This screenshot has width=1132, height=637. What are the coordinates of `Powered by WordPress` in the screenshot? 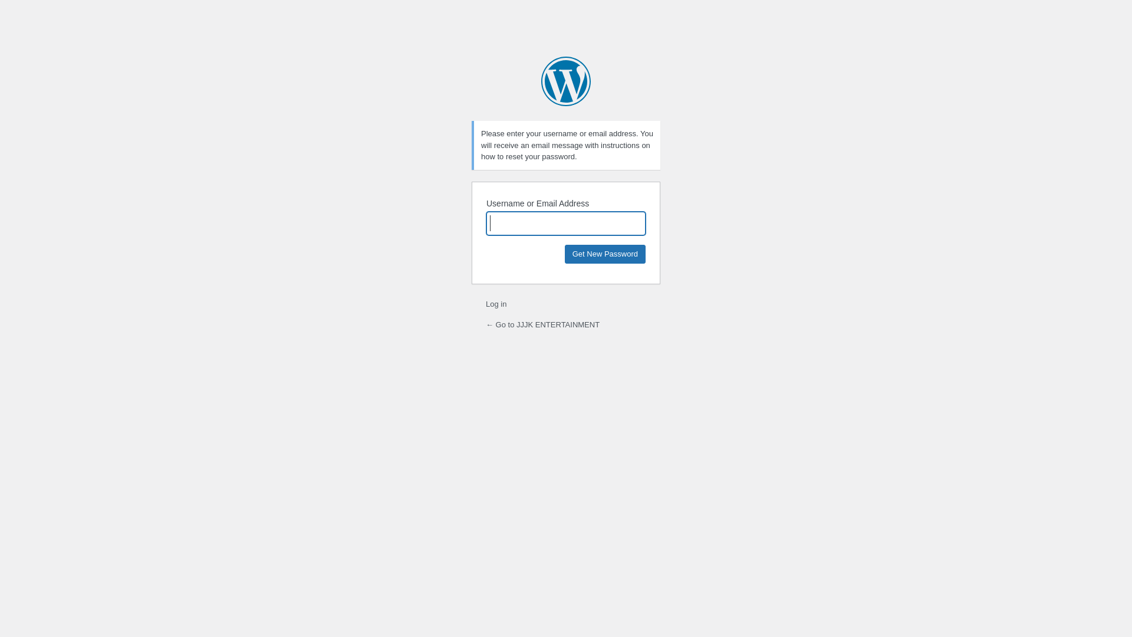 It's located at (566, 81).